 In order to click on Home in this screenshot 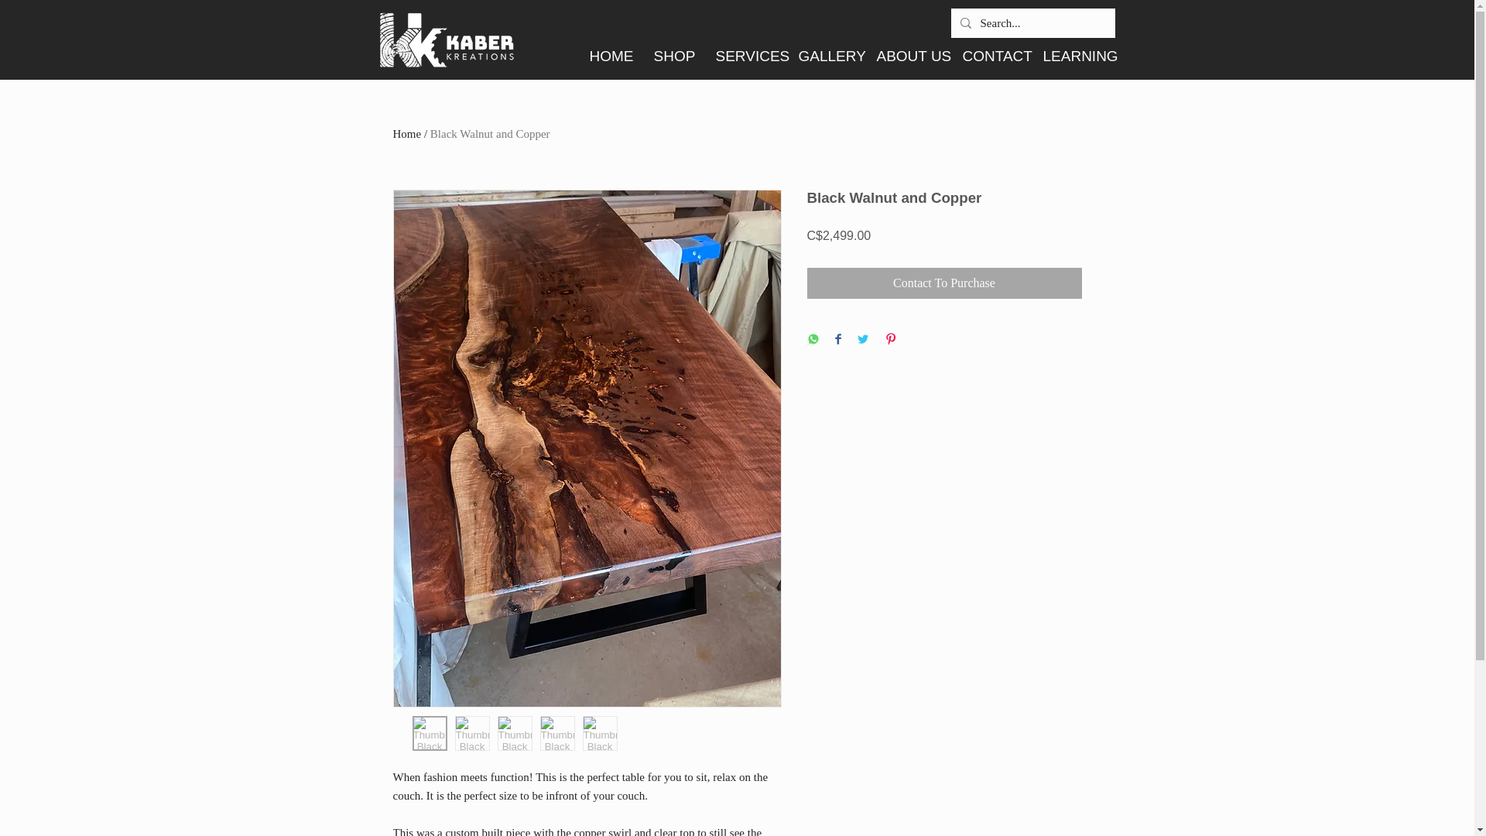, I will do `click(407, 134)`.